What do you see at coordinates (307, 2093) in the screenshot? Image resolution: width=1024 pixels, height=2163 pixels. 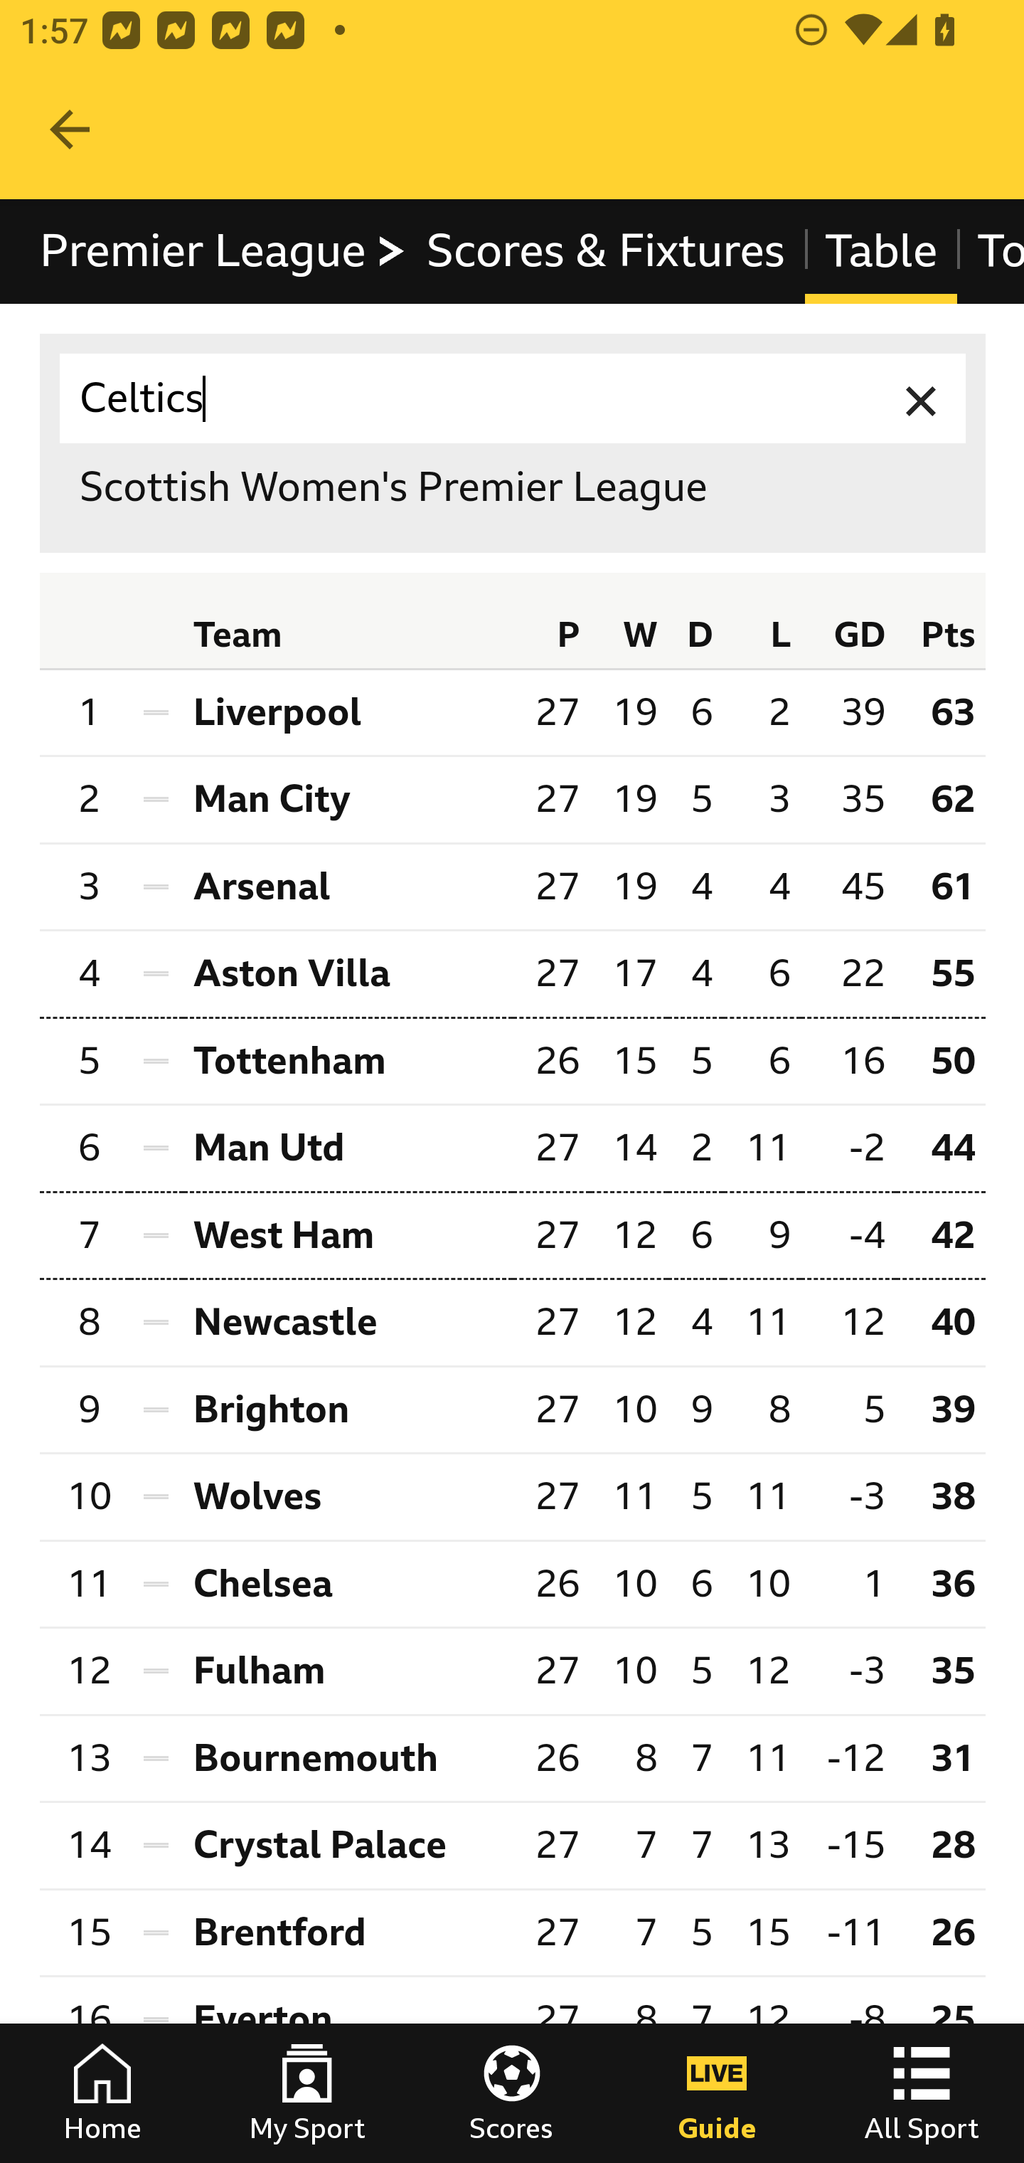 I see `My Sport` at bounding box center [307, 2093].